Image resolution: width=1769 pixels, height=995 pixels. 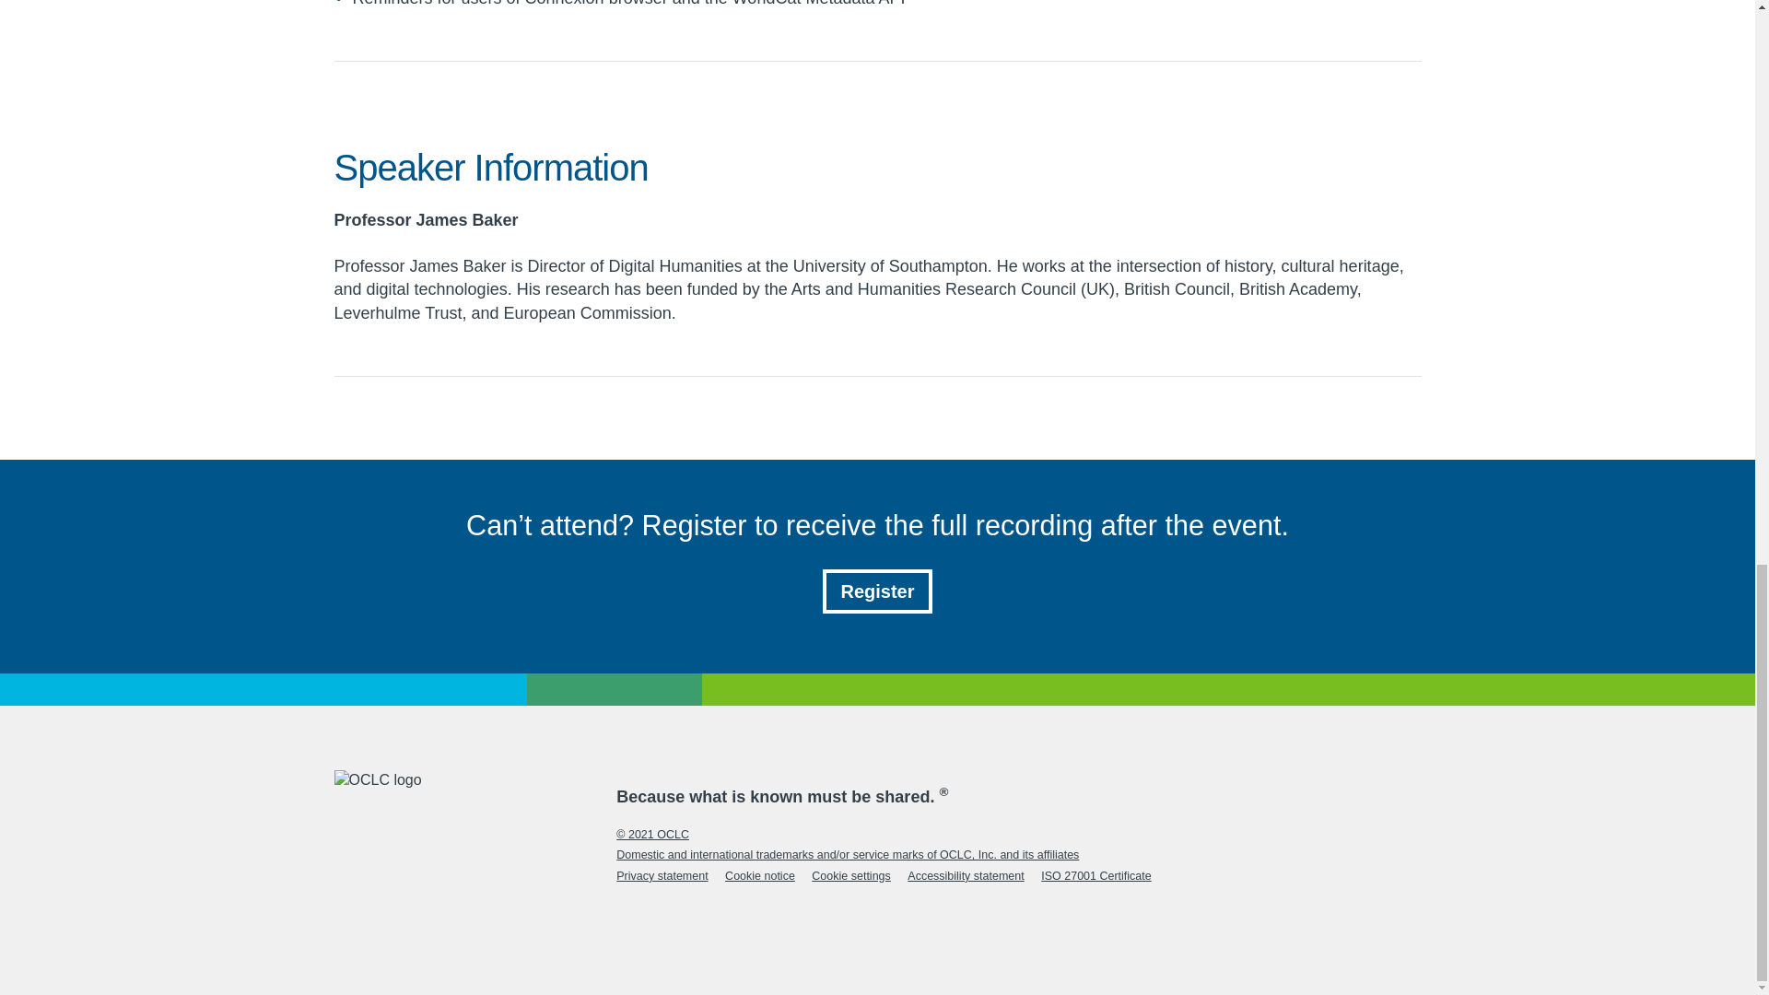 I want to click on Accessibility statement, so click(x=966, y=875).